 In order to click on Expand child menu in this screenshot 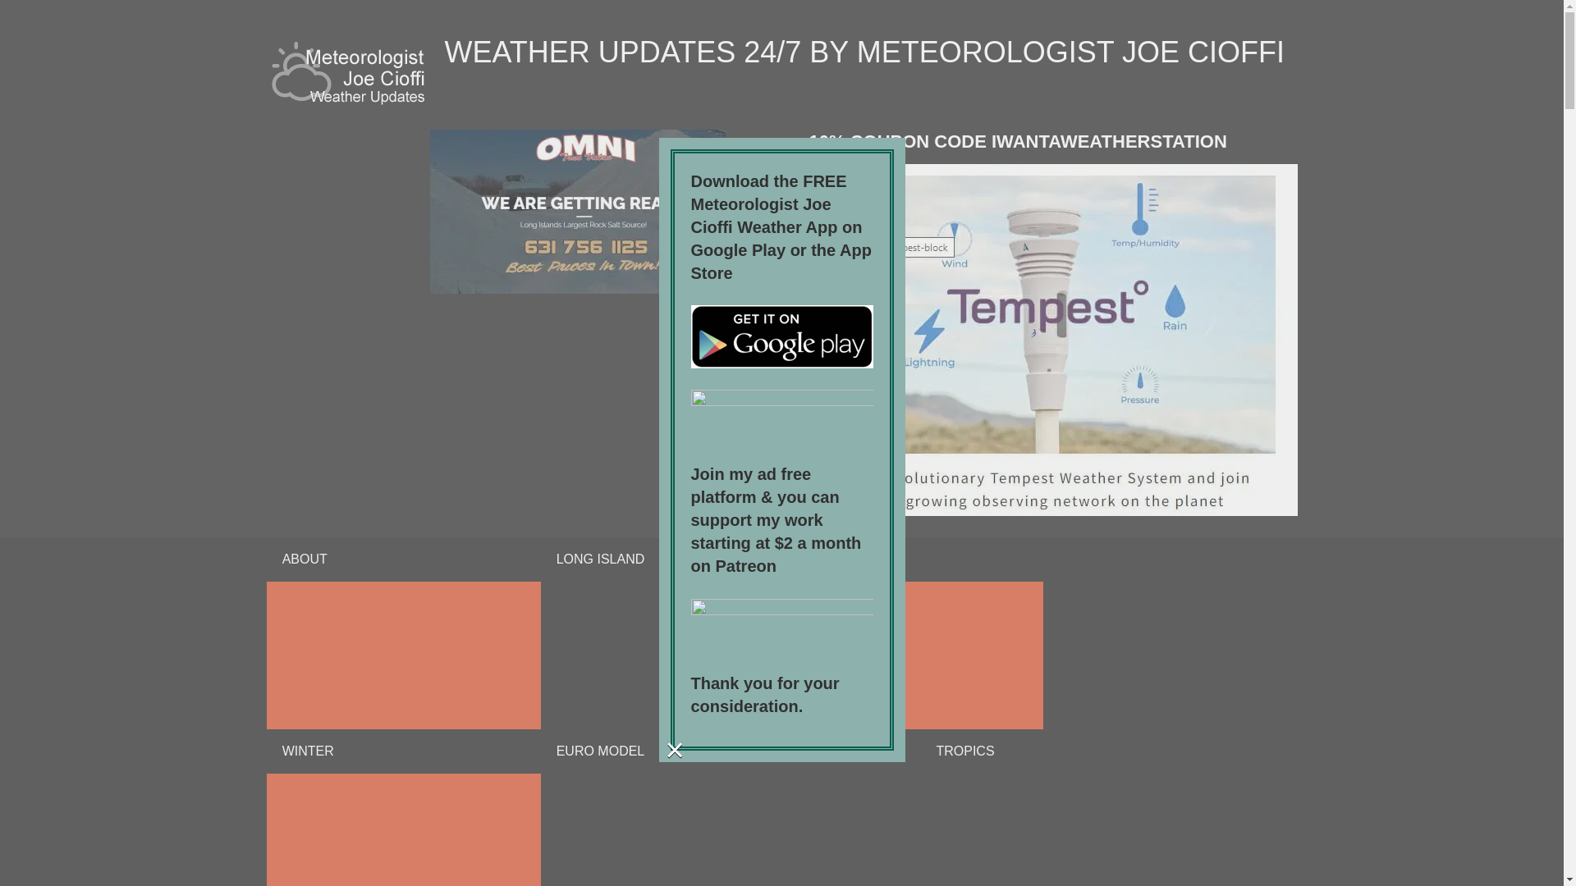, I will do `click(906, 655)`.